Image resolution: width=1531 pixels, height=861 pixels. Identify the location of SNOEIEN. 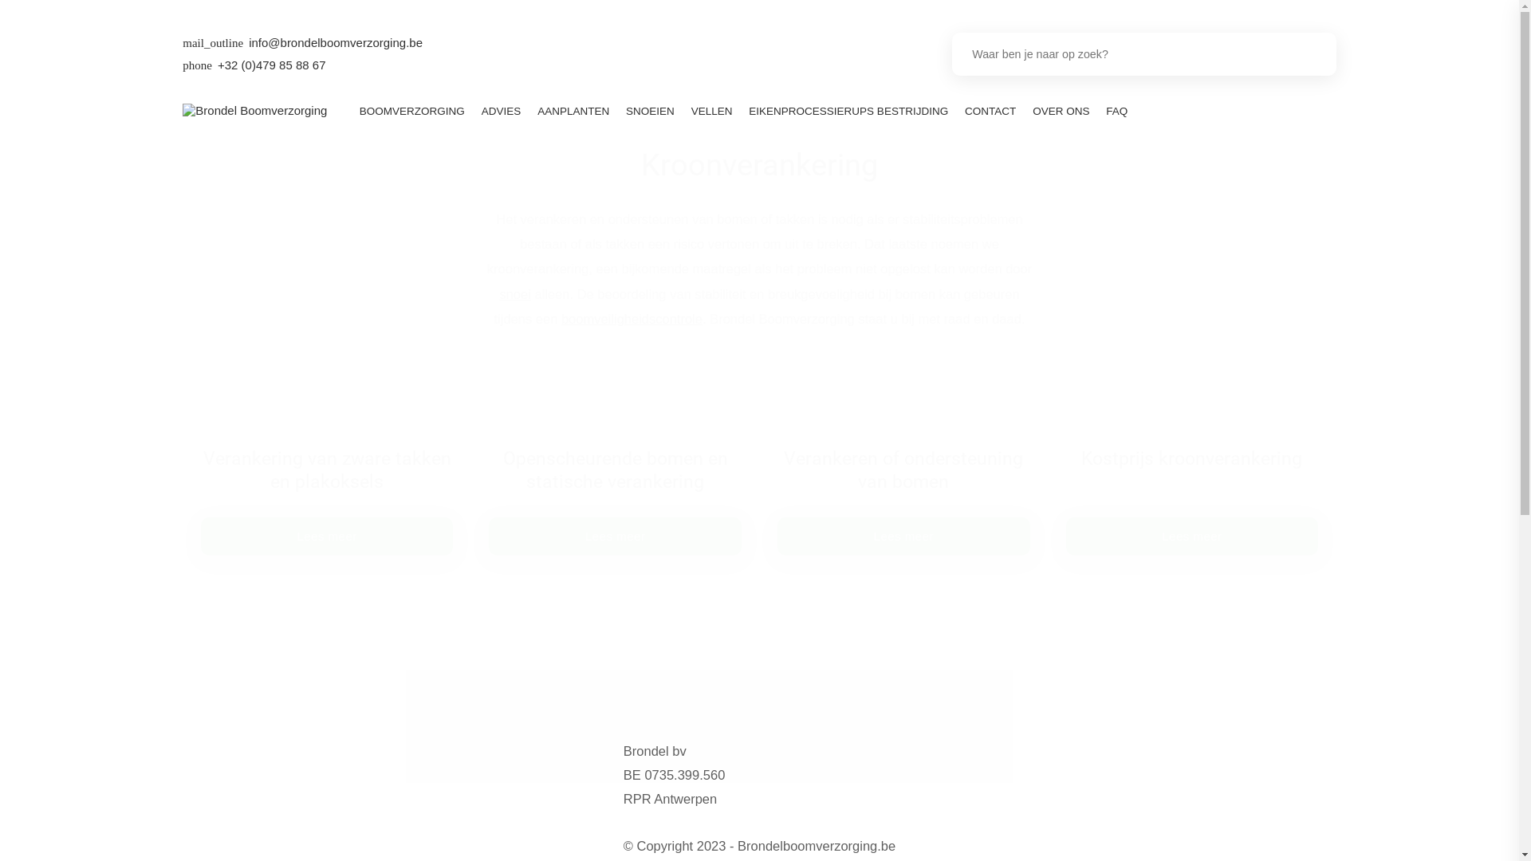
(651, 112).